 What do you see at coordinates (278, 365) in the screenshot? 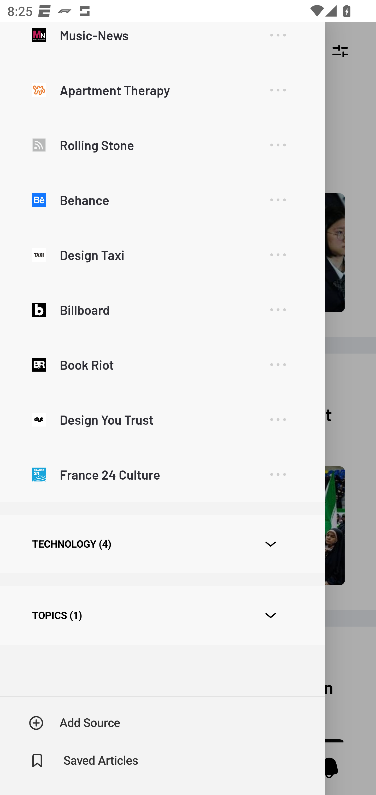
I see `More Options` at bounding box center [278, 365].